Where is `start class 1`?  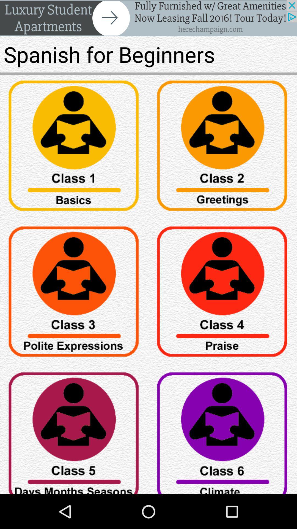
start class 1 is located at coordinates (74, 148).